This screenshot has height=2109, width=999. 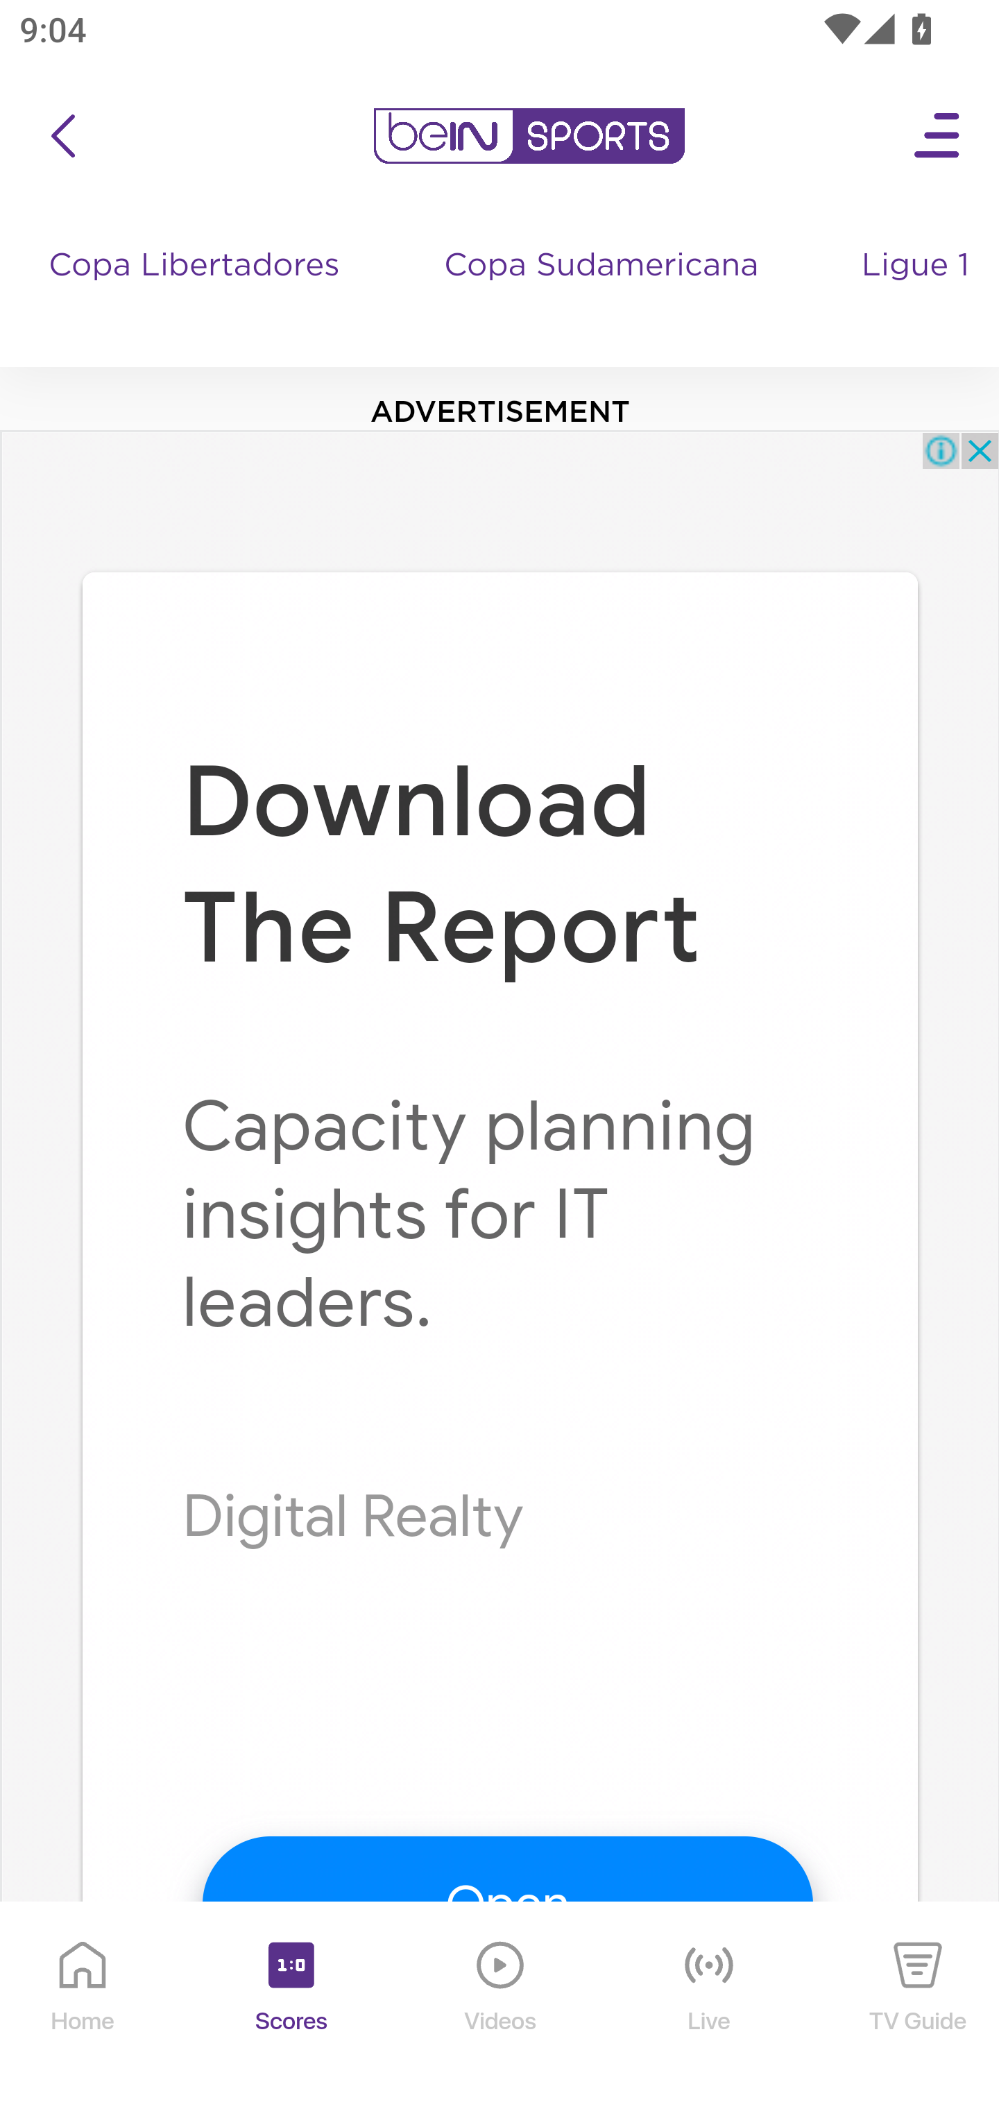 I want to click on Copa Sudamericana, so click(x=604, y=291).